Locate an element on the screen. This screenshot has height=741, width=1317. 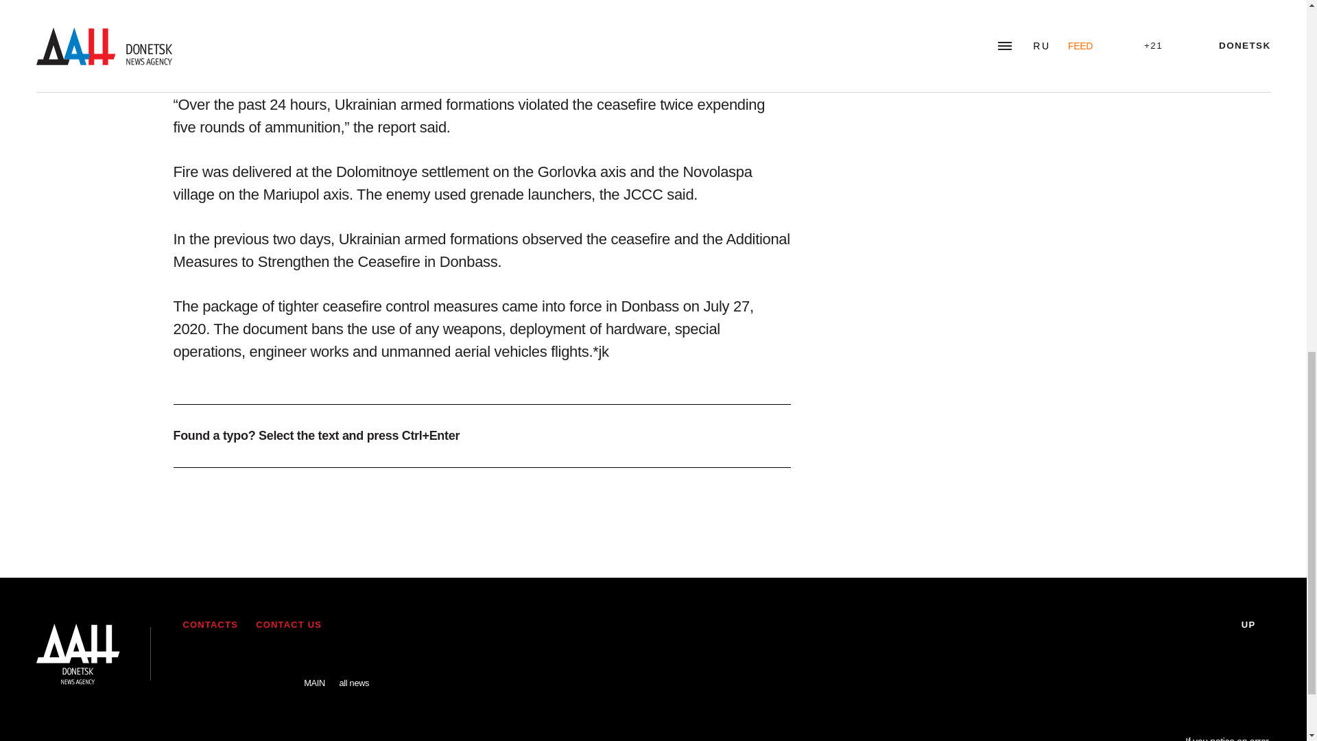
VKontakte is located at coordinates (237, 661).